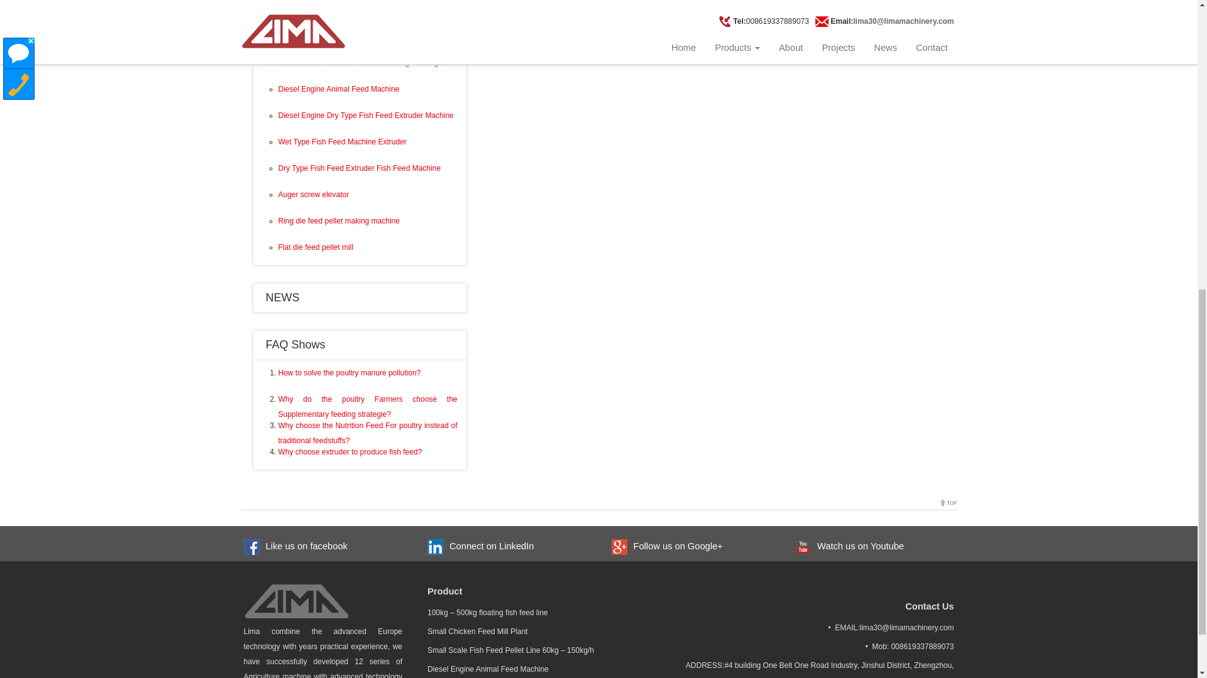 The width and height of the screenshot is (1207, 678). Describe the element at coordinates (358, 168) in the screenshot. I see `Dry Type Fish Feed Extruder Fish Feed Machine` at that location.